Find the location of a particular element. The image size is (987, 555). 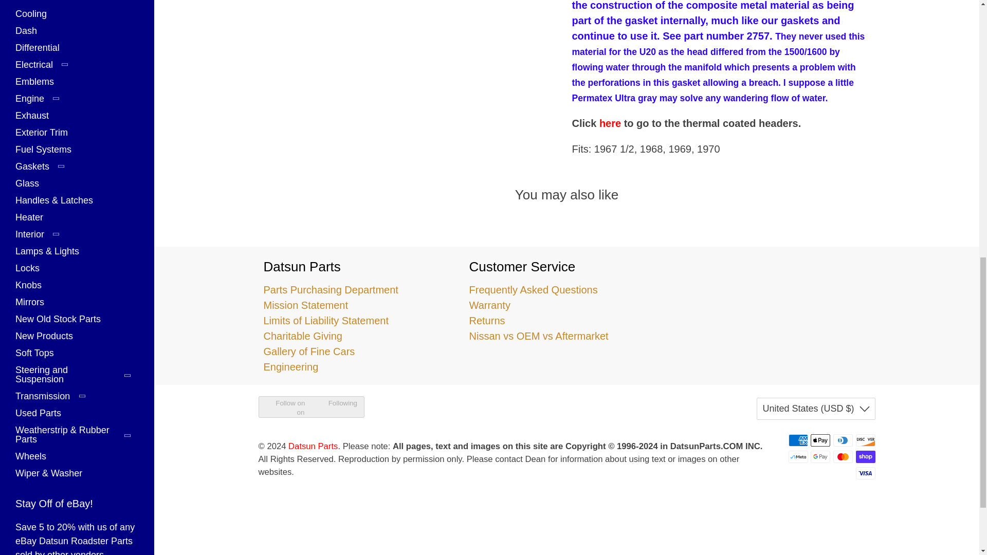

Visa is located at coordinates (865, 473).